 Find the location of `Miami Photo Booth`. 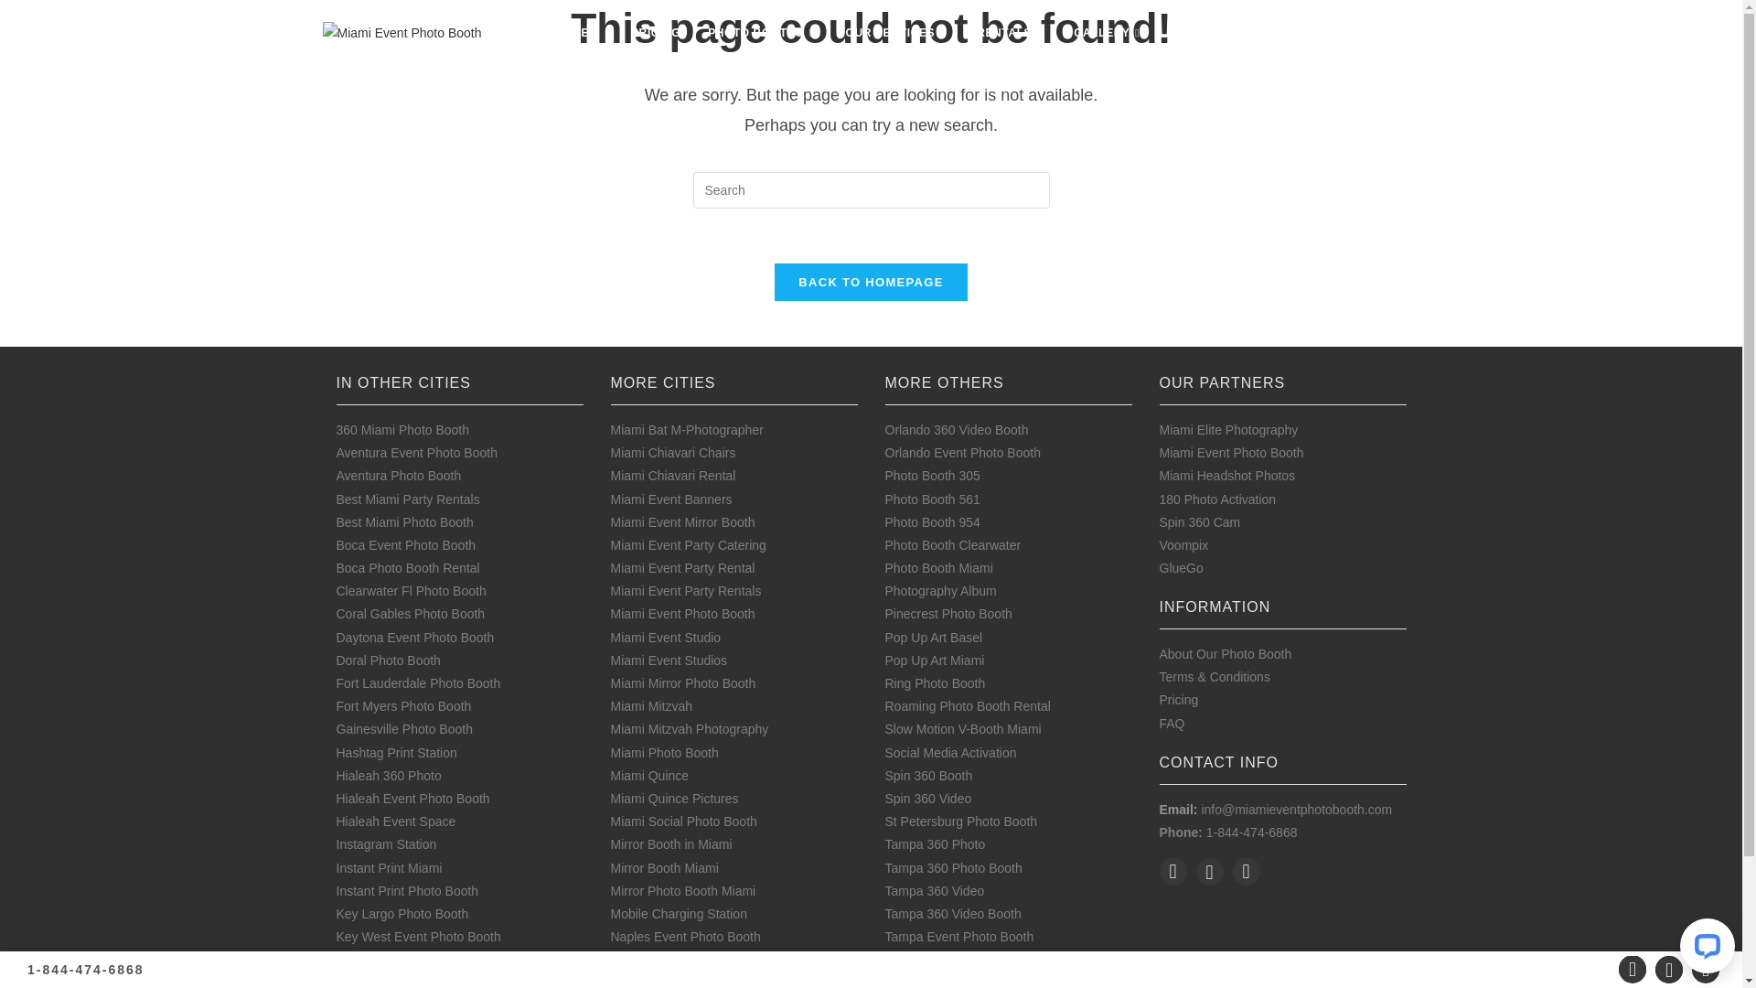

Miami Photo Booth is located at coordinates (665, 753).